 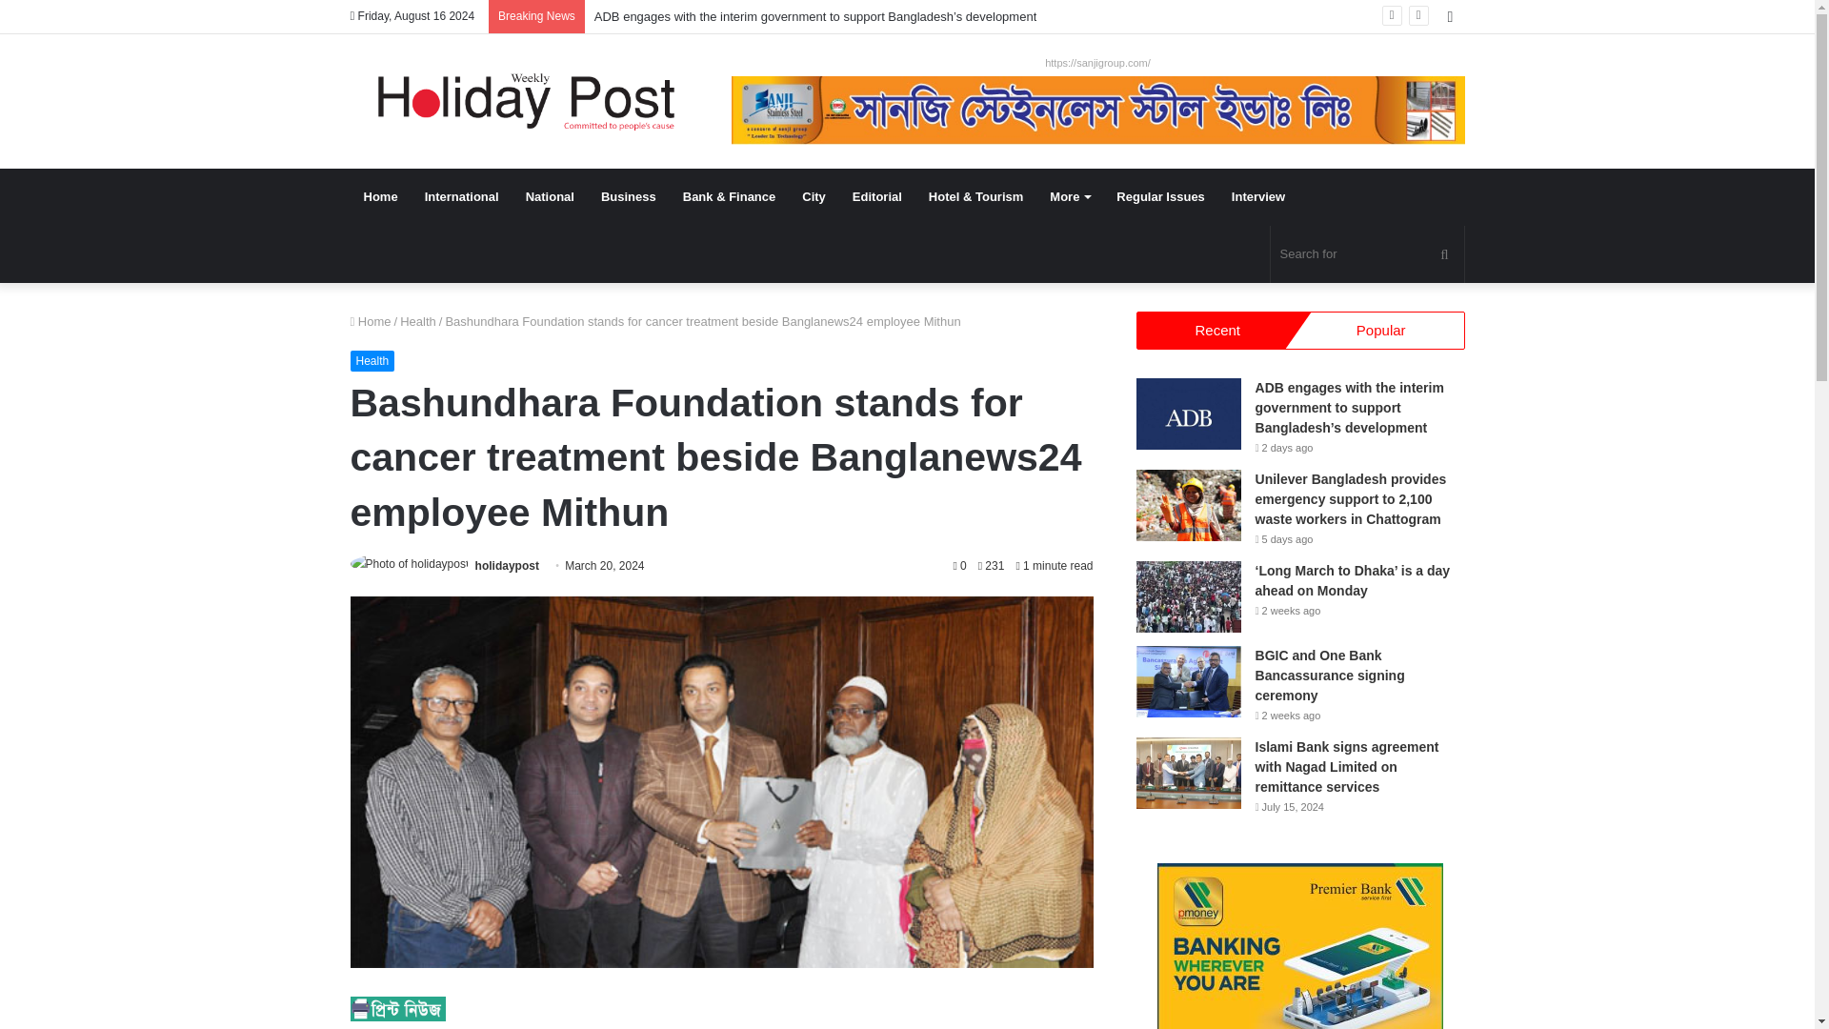 I want to click on Health, so click(x=418, y=321).